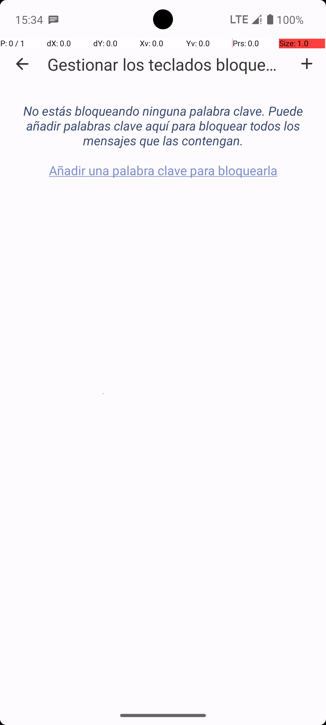  What do you see at coordinates (163, 119) in the screenshot?
I see `No estás bloqueando ninguna palabra clave. Puede añadir palabras clave aquí para bloquear todos los mensajes que las contengan.` at bounding box center [163, 119].